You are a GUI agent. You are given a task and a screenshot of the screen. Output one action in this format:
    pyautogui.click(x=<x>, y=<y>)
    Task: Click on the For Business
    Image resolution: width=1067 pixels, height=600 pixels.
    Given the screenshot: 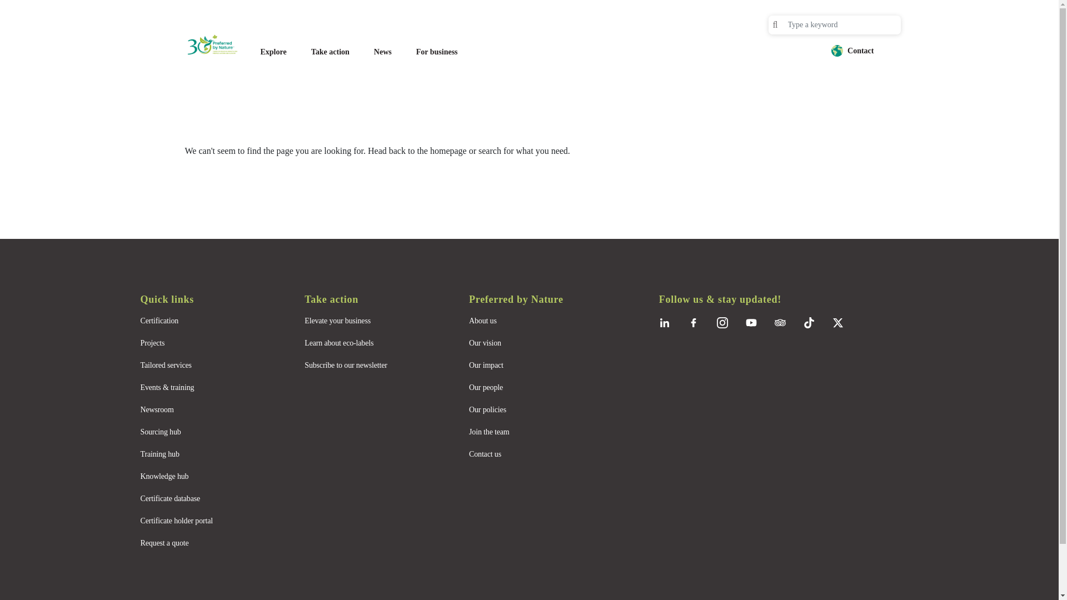 What is the action you would take?
    pyautogui.click(x=437, y=52)
    